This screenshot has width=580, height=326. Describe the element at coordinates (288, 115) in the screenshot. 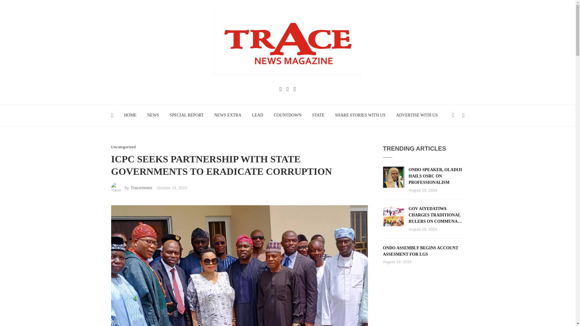

I see `COUNTDOWN` at that location.